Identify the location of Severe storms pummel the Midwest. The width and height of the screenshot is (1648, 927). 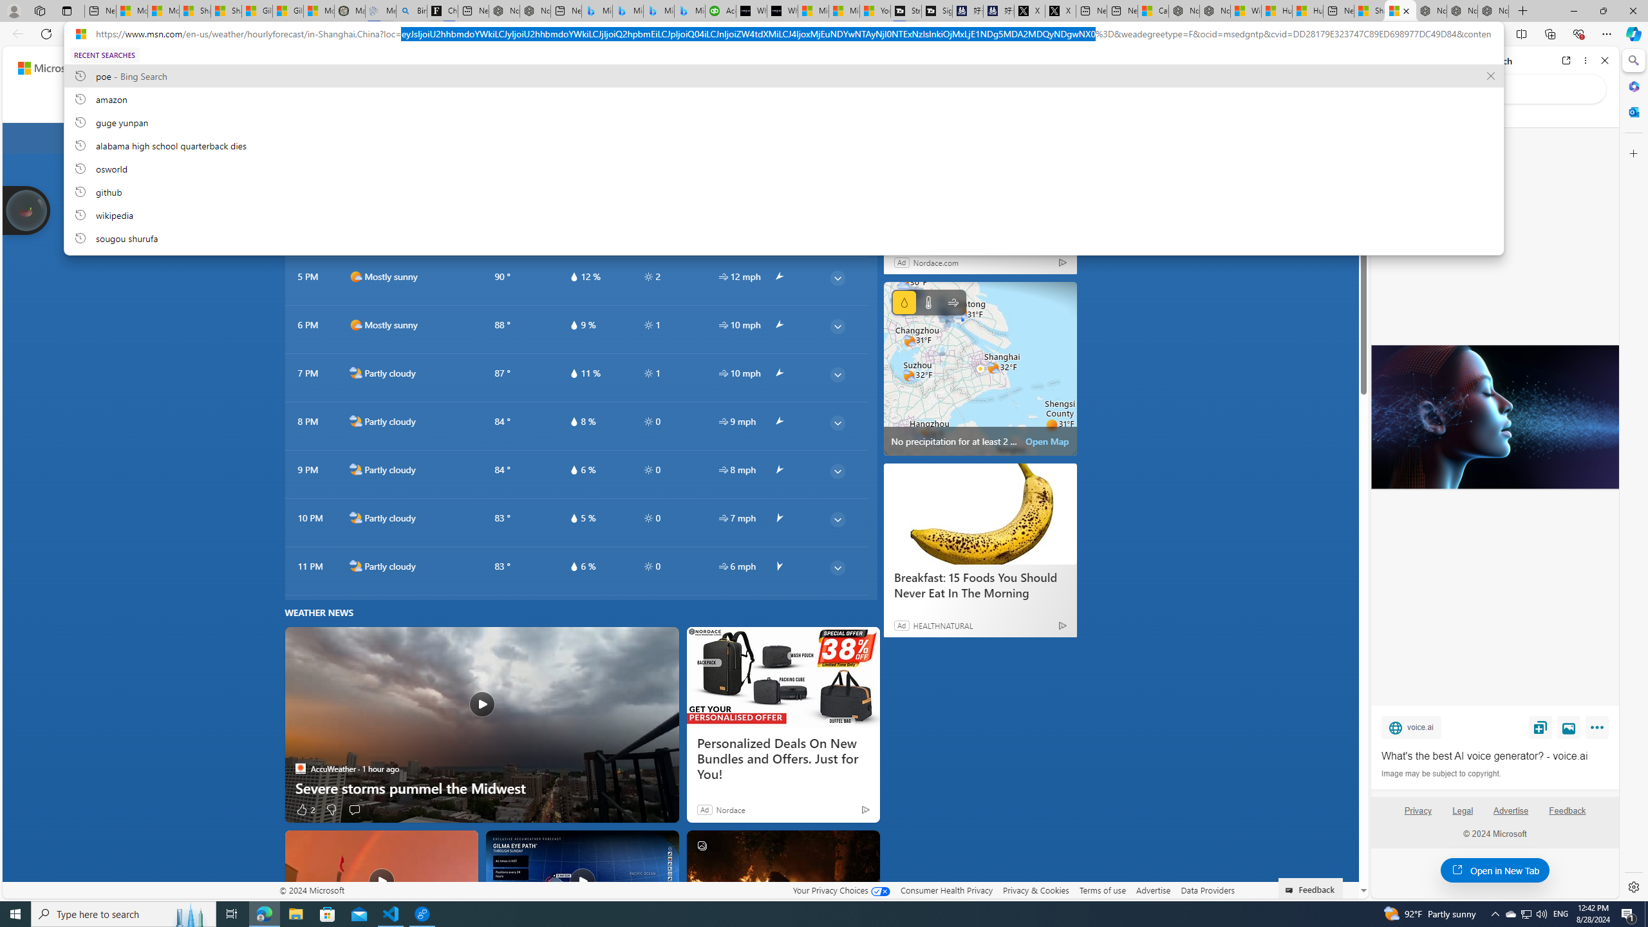
(482, 725).